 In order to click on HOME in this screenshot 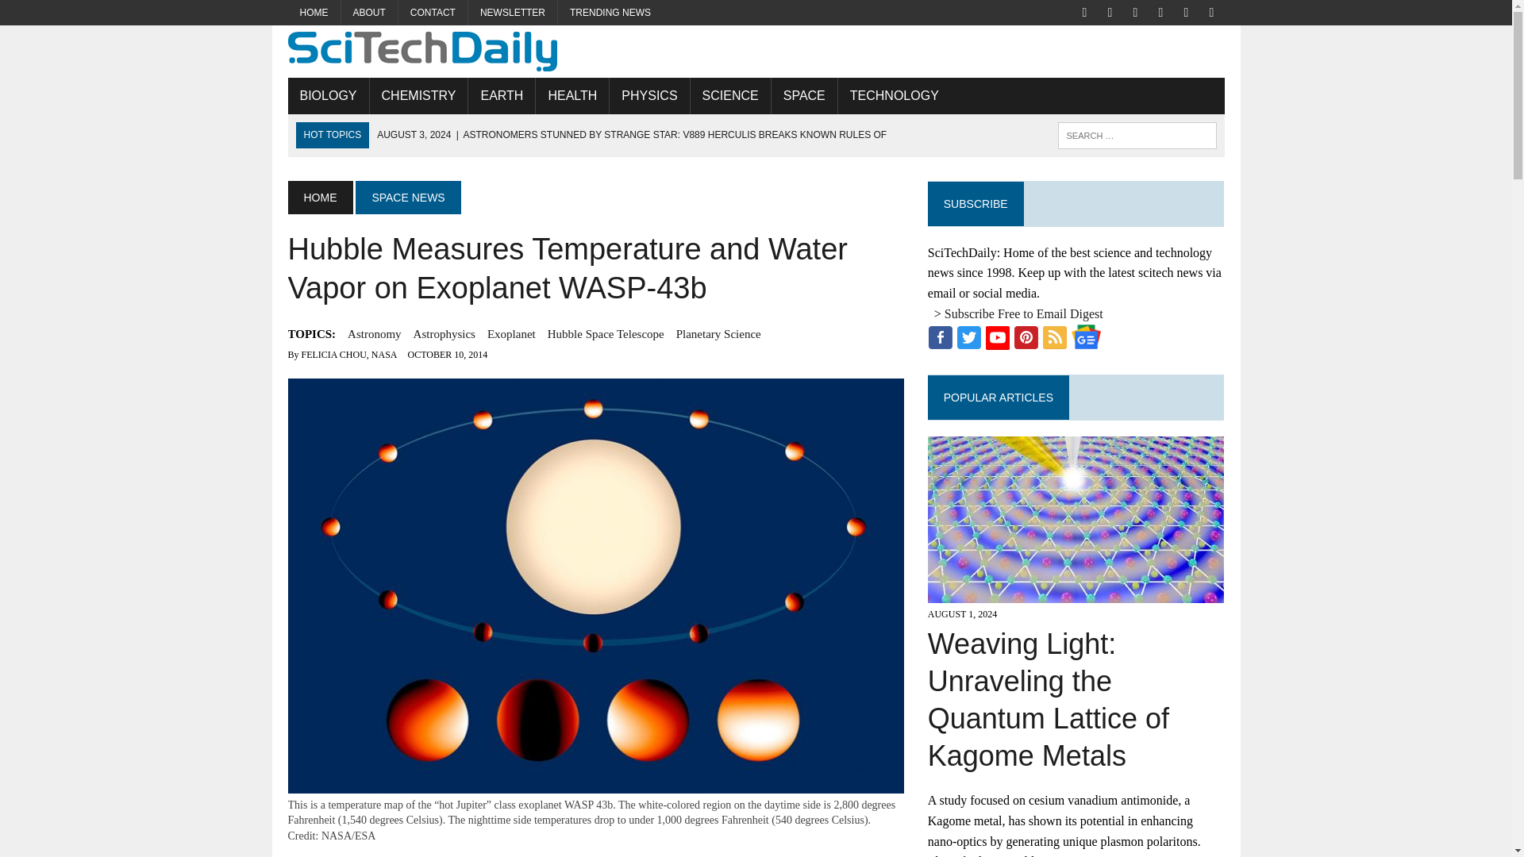, I will do `click(319, 197)`.